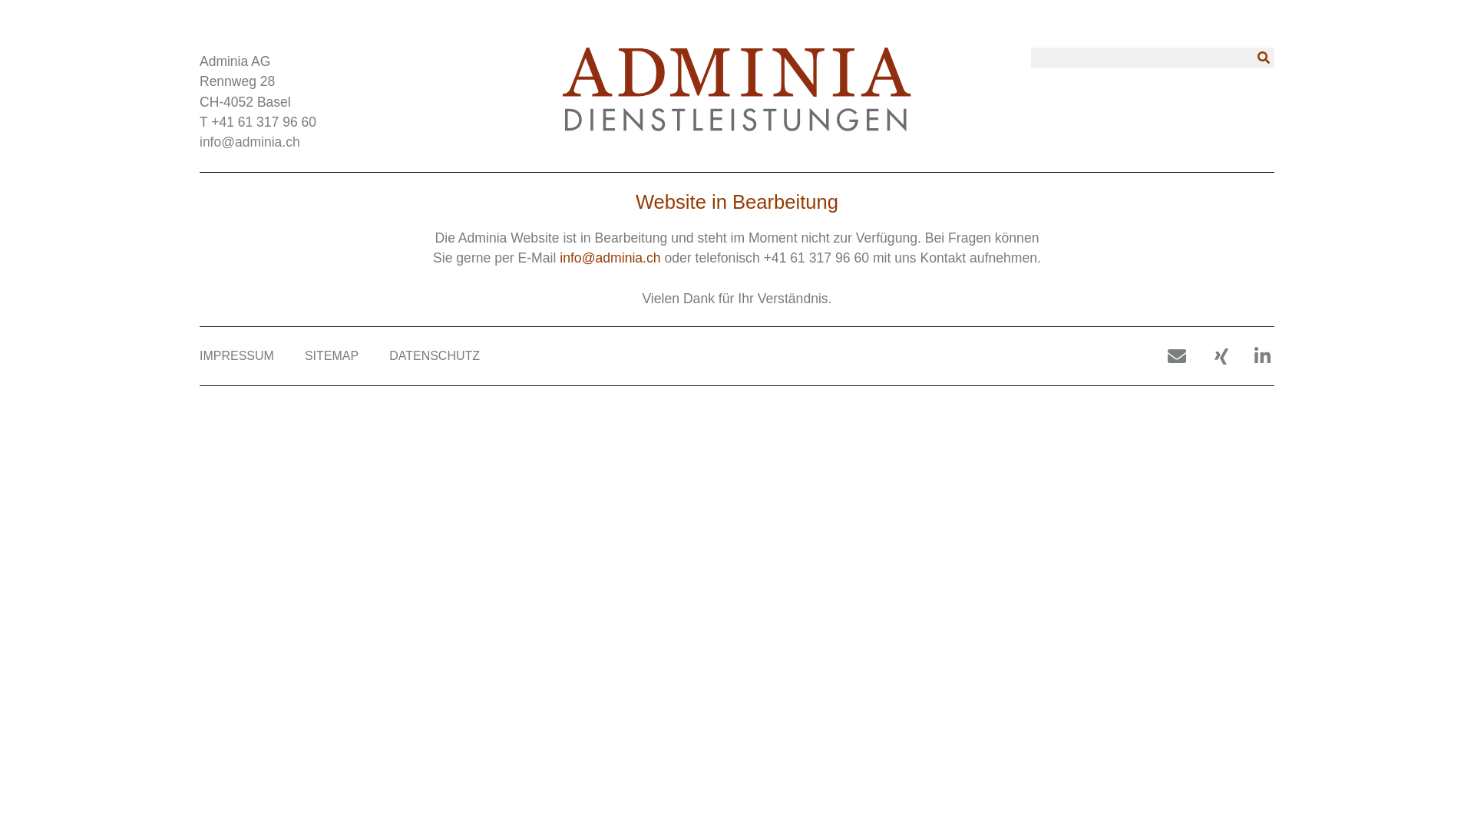 The width and height of the screenshot is (1474, 829). Describe the element at coordinates (236, 356) in the screenshot. I see `IMPRESSUM` at that location.